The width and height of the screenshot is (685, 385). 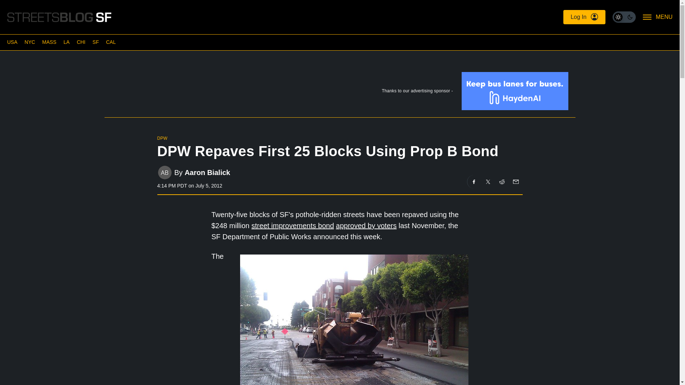 I want to click on CHI, so click(x=81, y=42).